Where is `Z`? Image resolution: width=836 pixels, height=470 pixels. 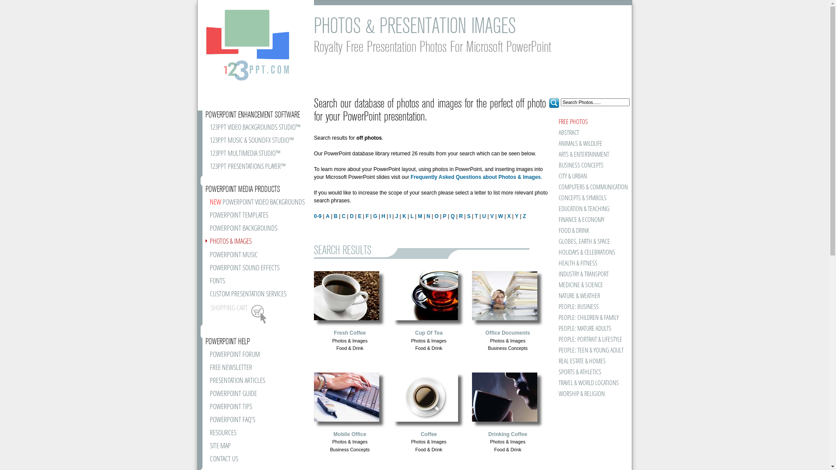 Z is located at coordinates (524, 216).